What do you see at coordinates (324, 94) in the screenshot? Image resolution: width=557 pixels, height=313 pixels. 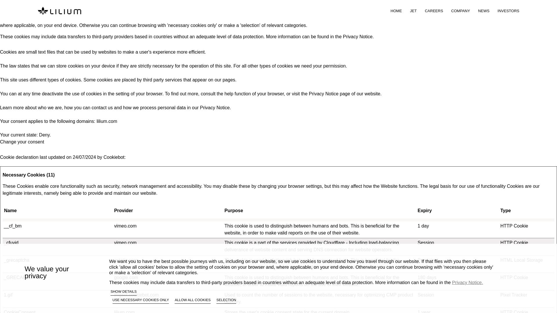 I see `Privacy Notice` at bounding box center [324, 94].